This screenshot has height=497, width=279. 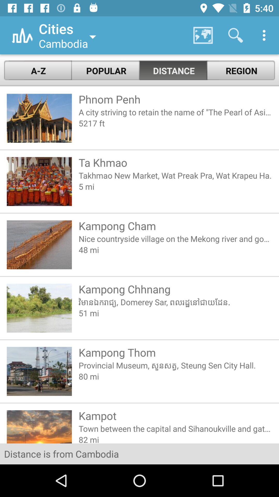 What do you see at coordinates (175, 175) in the screenshot?
I see `open icon above the 5 mi item` at bounding box center [175, 175].